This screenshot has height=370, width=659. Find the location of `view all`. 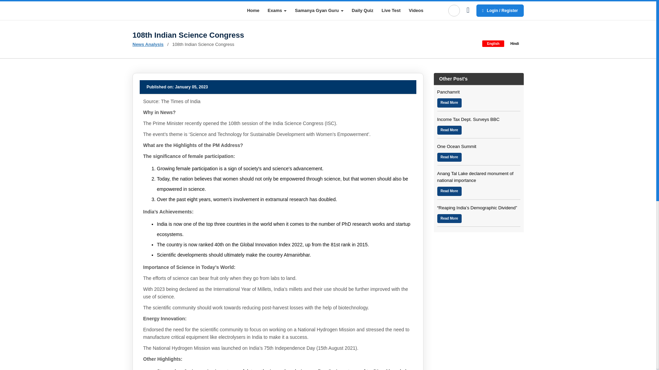

view all is located at coordinates (516, 24).